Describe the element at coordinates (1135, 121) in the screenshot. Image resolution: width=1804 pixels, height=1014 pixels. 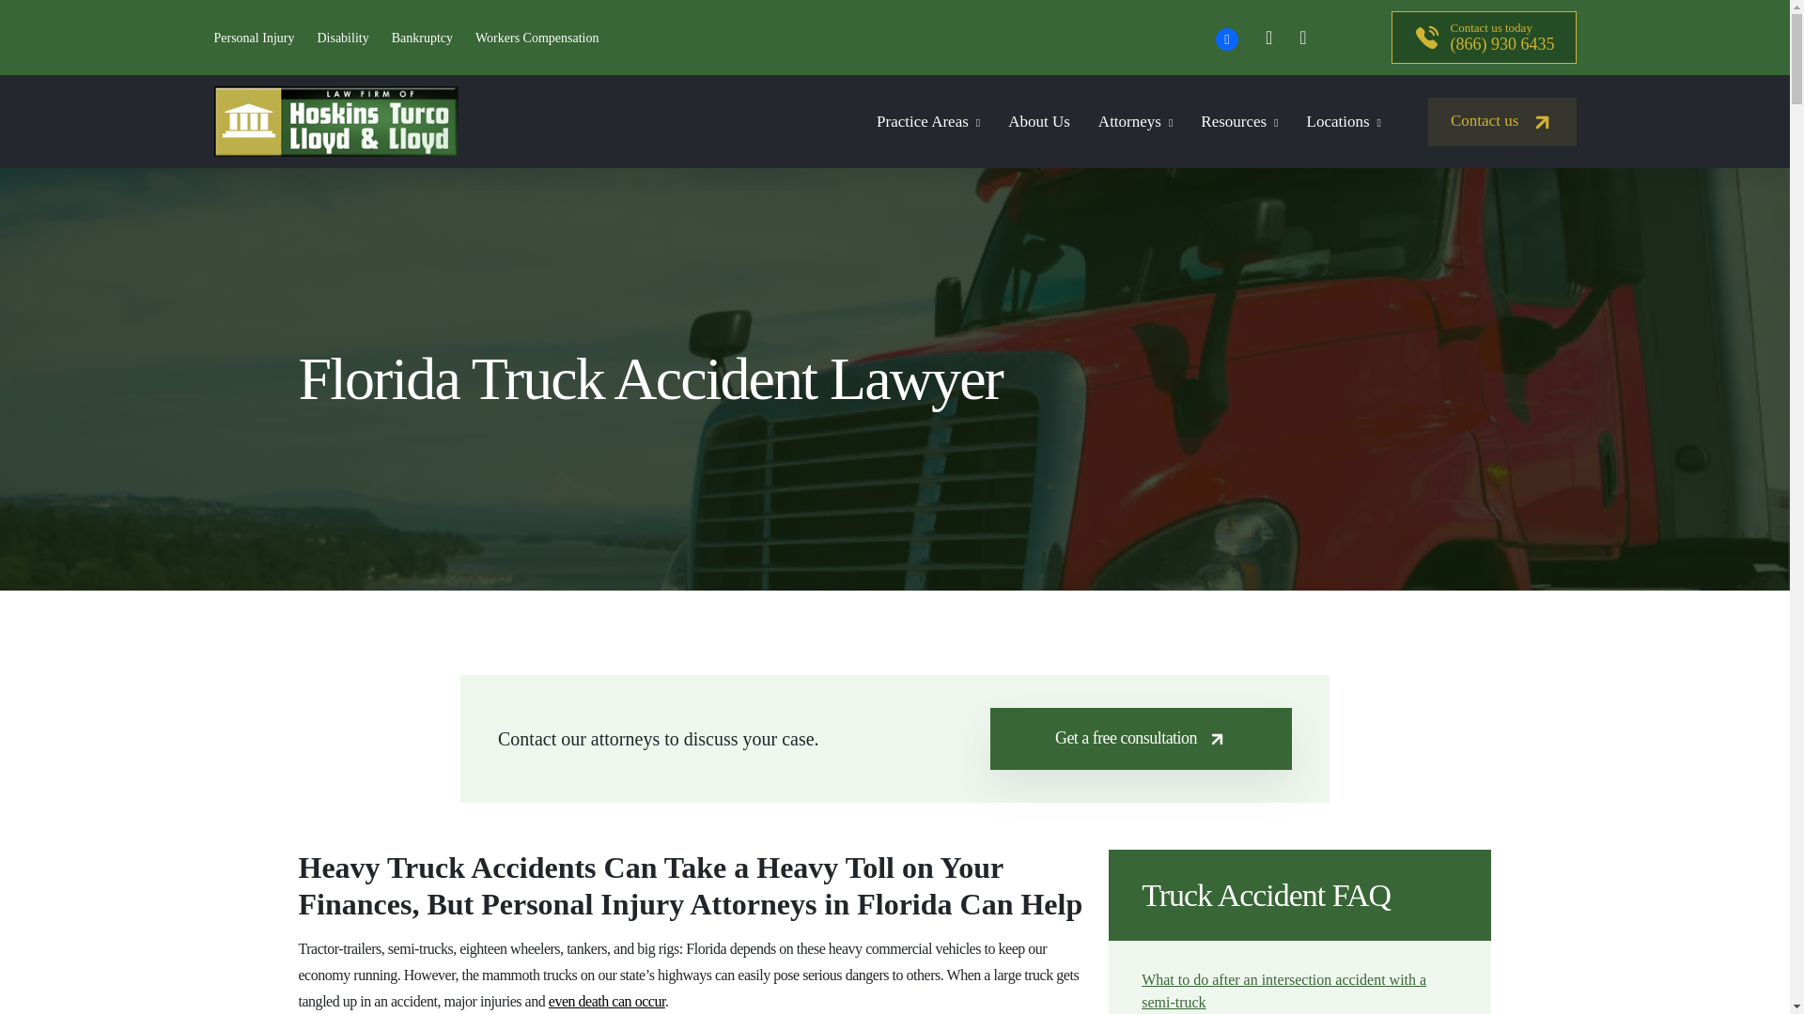
I see `Attorneys` at that location.